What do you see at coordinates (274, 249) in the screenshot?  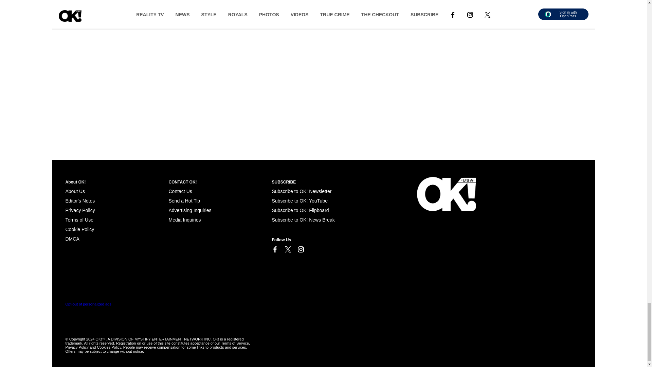 I see `Link to Facebook` at bounding box center [274, 249].